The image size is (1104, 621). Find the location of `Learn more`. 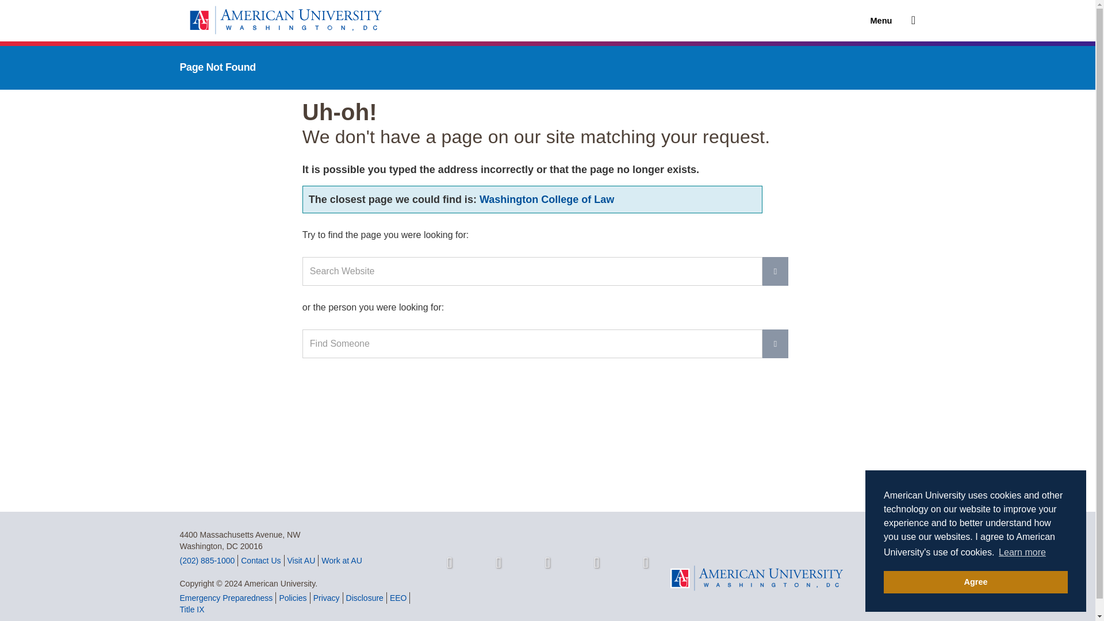

Learn more is located at coordinates (1022, 553).